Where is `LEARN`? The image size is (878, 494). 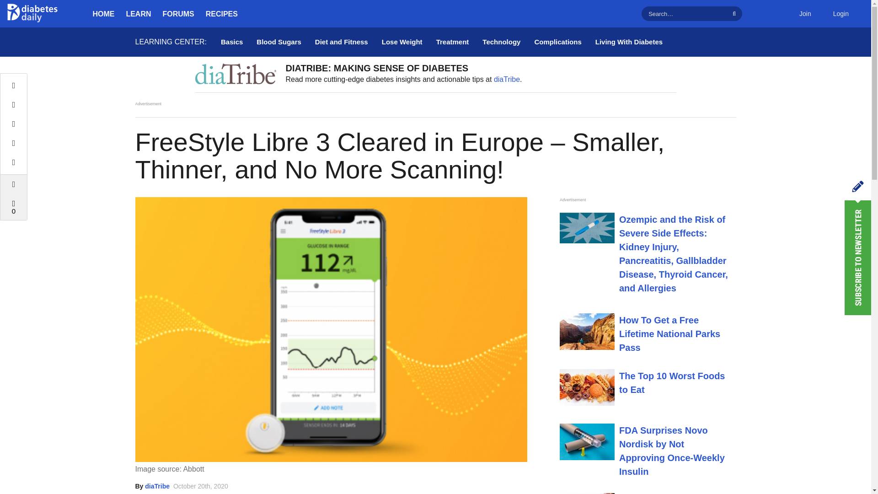
LEARN is located at coordinates (139, 14).